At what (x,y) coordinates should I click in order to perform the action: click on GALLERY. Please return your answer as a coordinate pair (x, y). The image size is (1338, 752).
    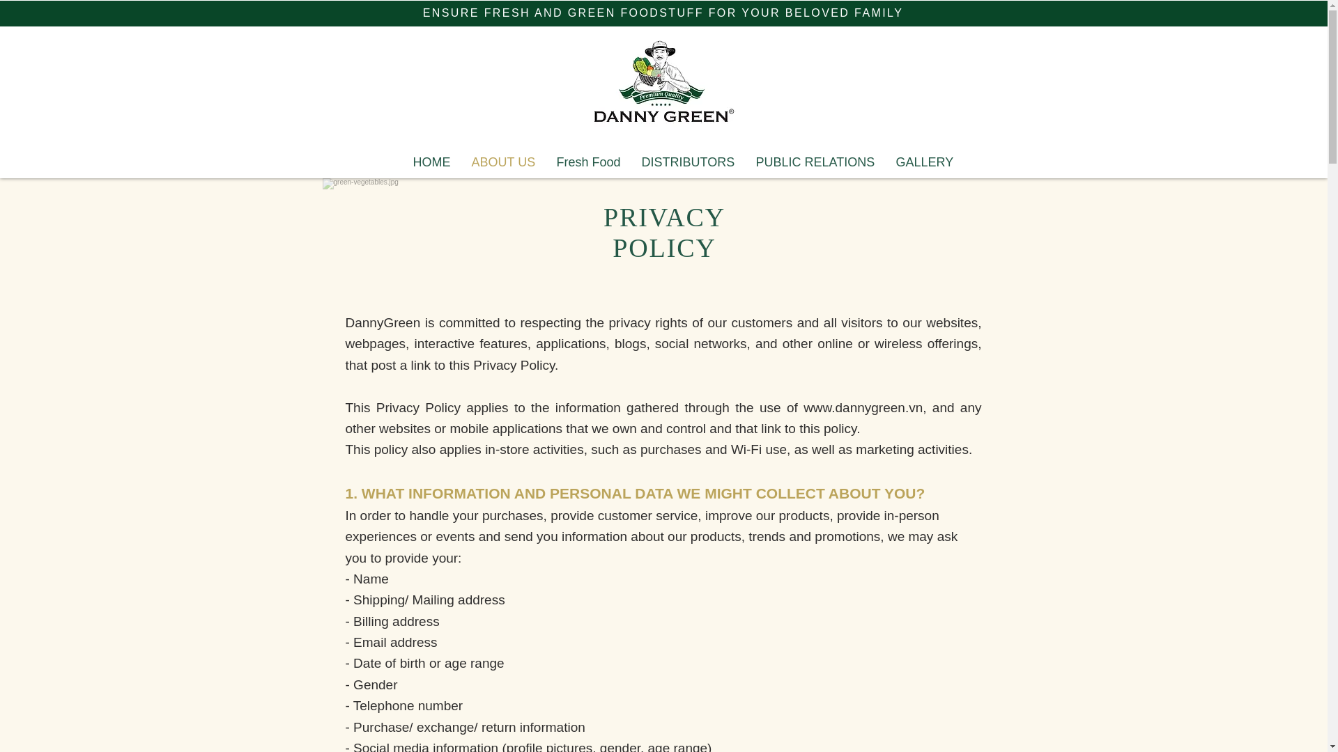
    Looking at the image, I should click on (924, 163).